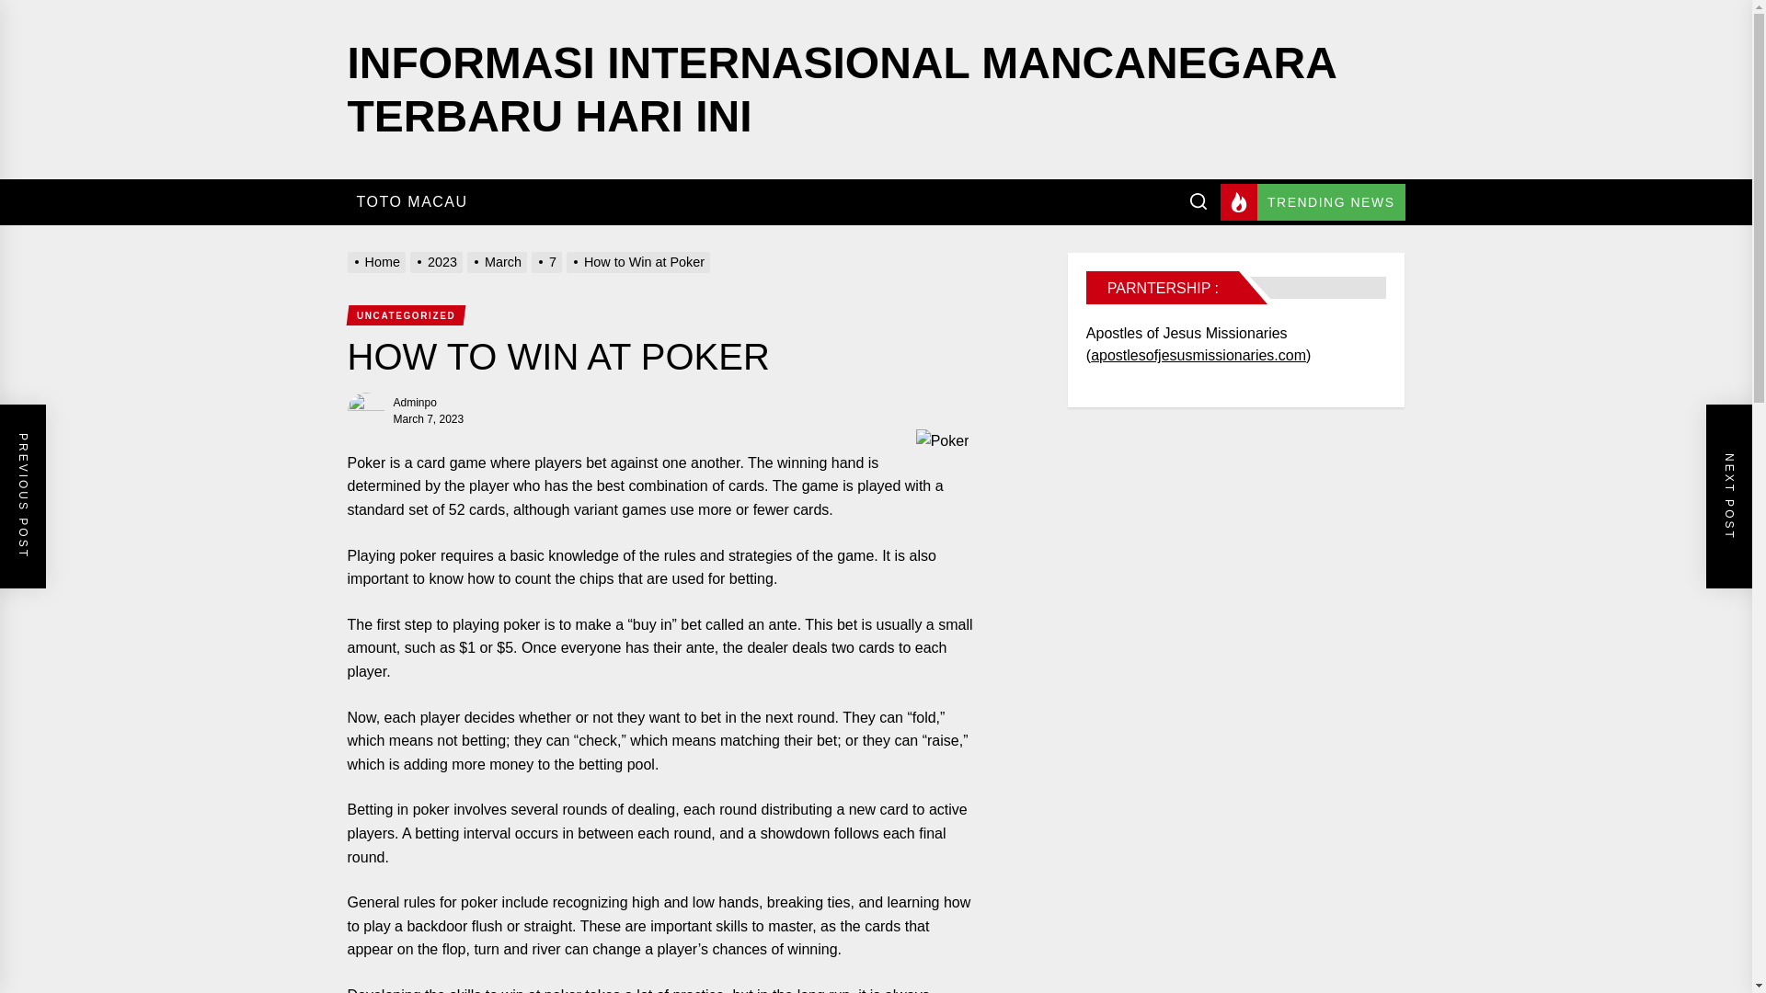 The image size is (1766, 993). I want to click on INFORMASI INTERNASIONAL MANCANEGARA TERBARU HARI INI, so click(843, 90).